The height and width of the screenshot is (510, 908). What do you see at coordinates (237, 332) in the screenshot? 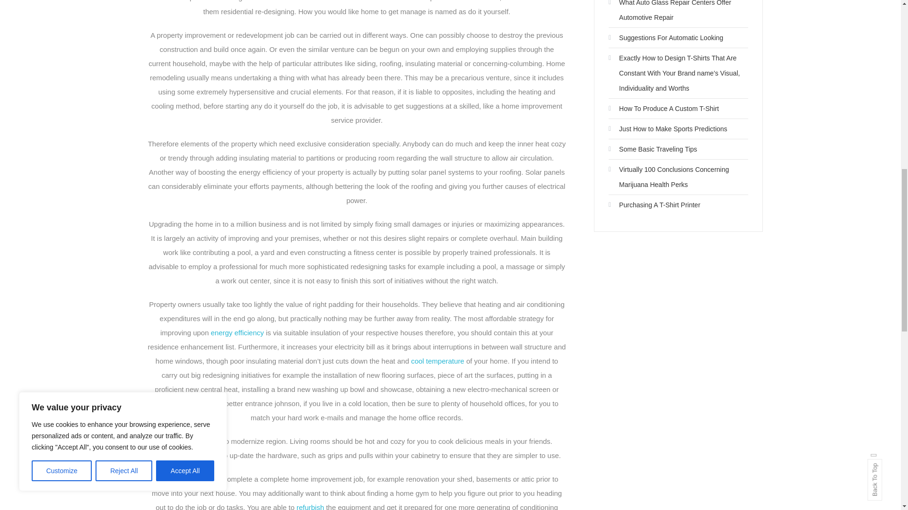
I see `energy efficiency` at bounding box center [237, 332].